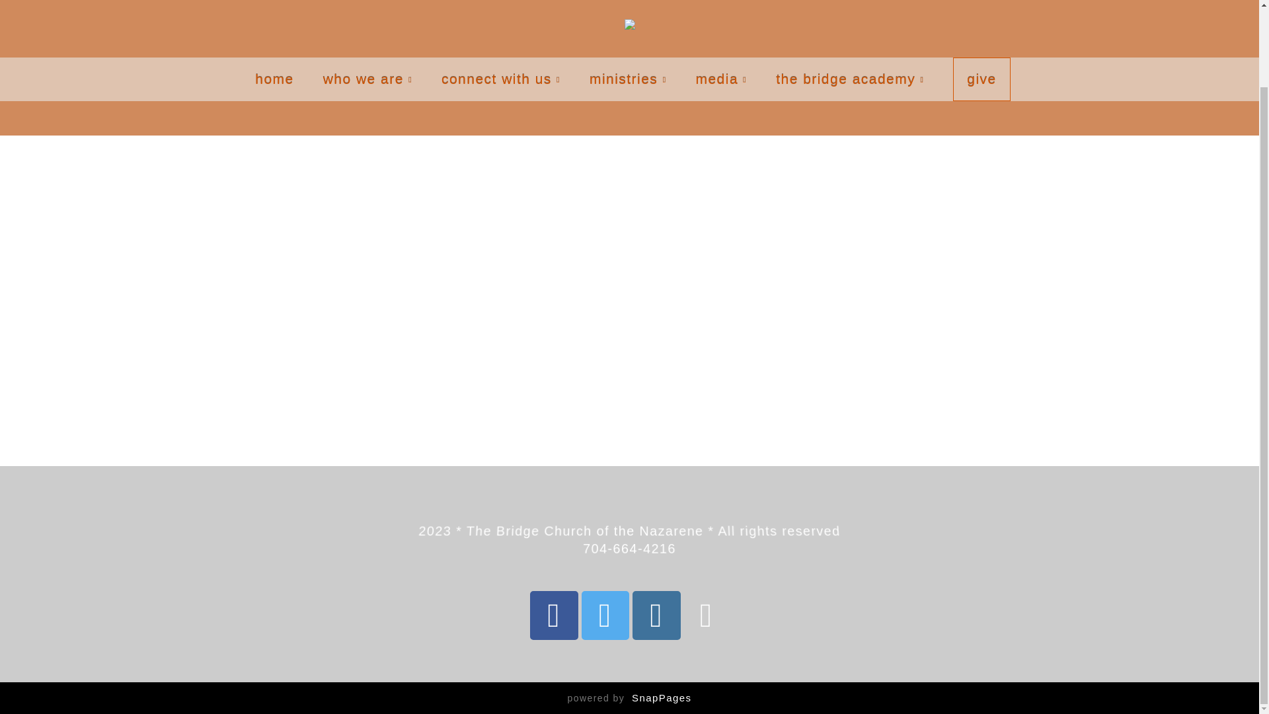  I want to click on give, so click(981, 79).